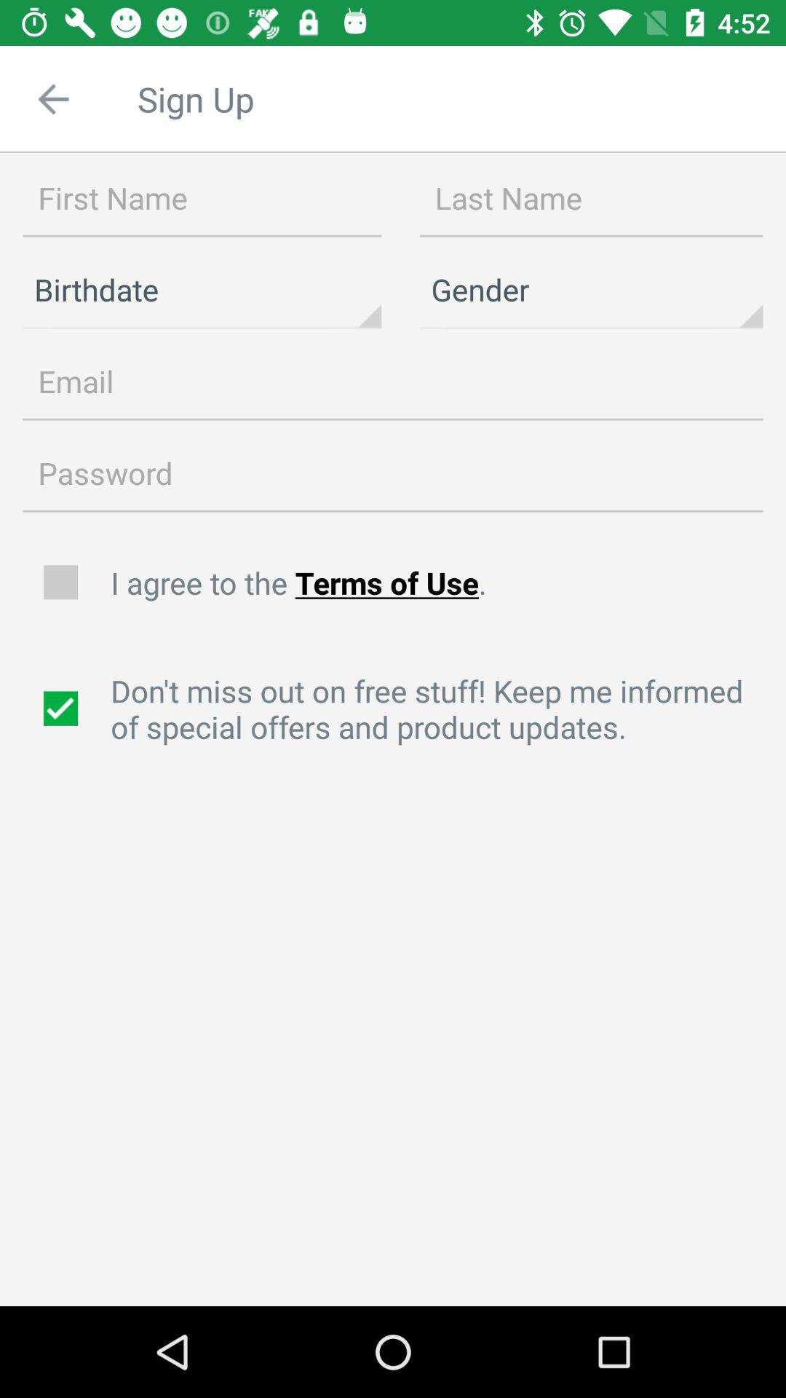  Describe the element at coordinates (393, 382) in the screenshot. I see `email line` at that location.